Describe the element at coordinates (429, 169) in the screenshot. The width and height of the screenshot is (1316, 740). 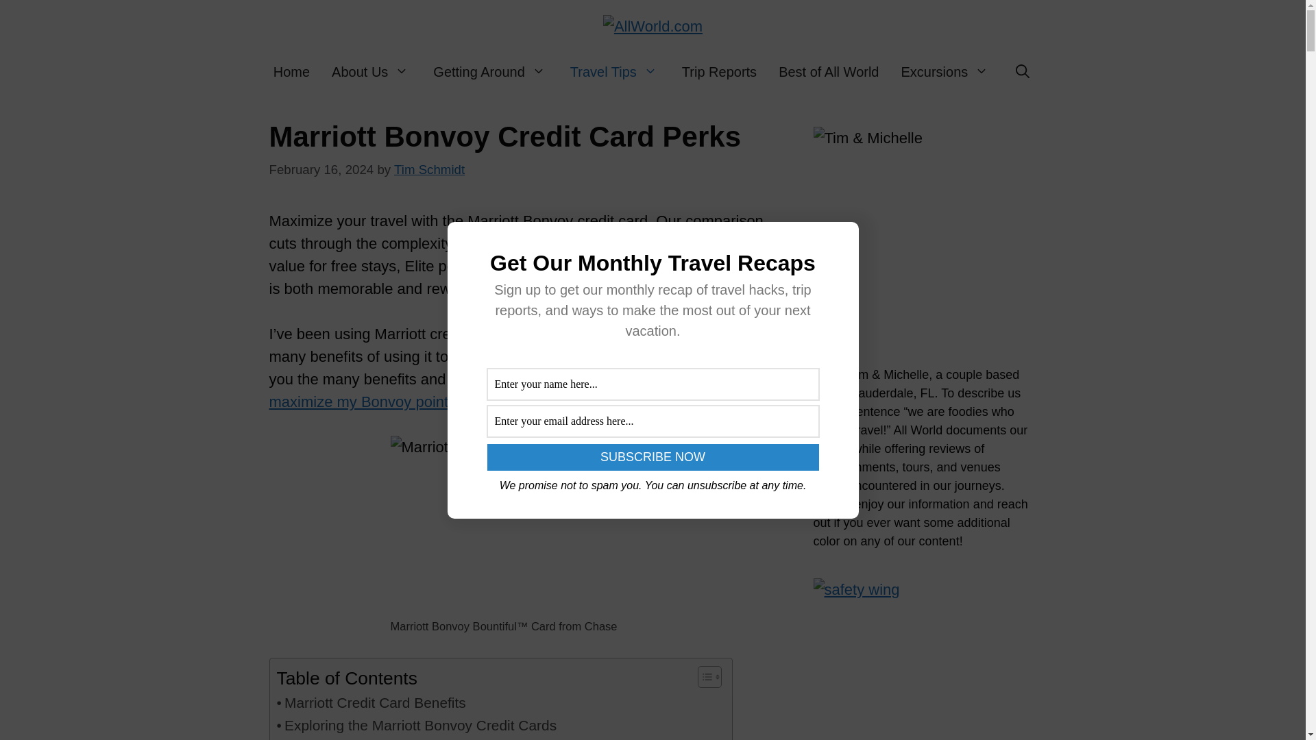
I see `Tim Schmidt` at that location.